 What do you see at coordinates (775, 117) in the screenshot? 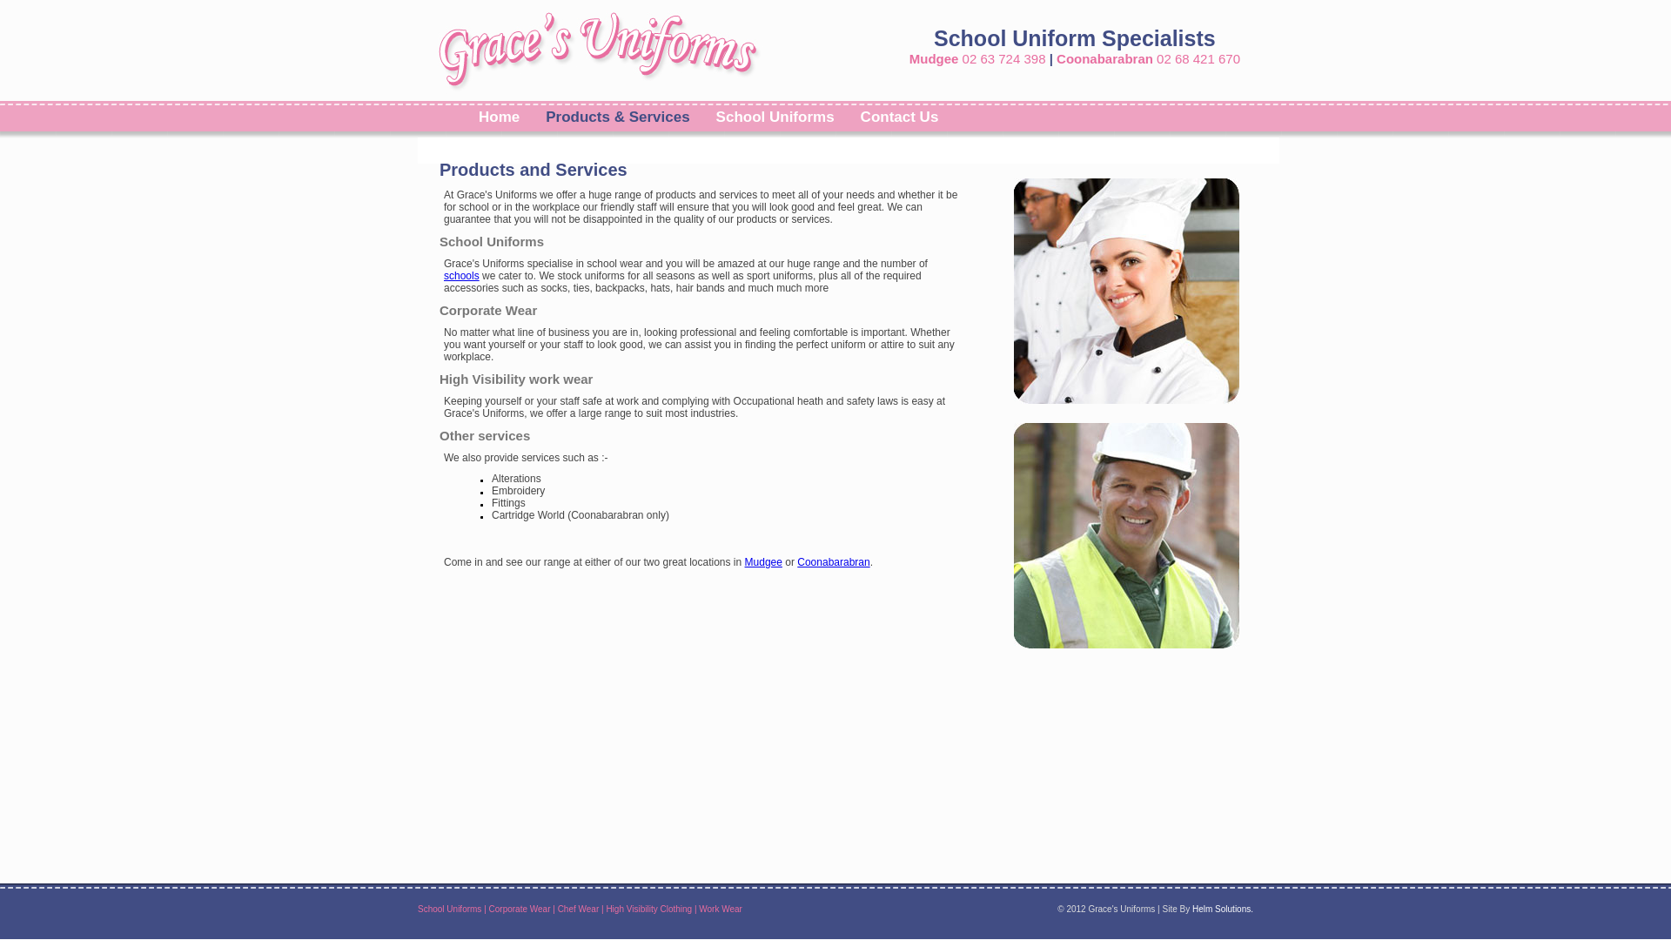
I see `School Uniforms` at bounding box center [775, 117].